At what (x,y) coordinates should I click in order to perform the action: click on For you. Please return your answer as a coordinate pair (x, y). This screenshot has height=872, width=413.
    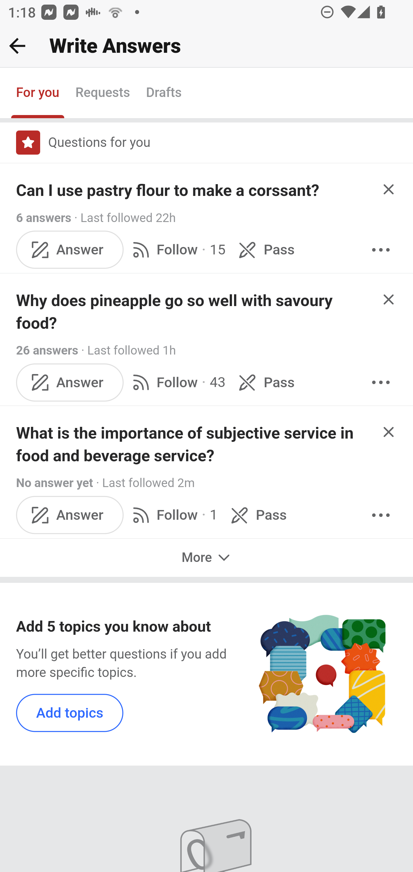
    Looking at the image, I should click on (38, 93).